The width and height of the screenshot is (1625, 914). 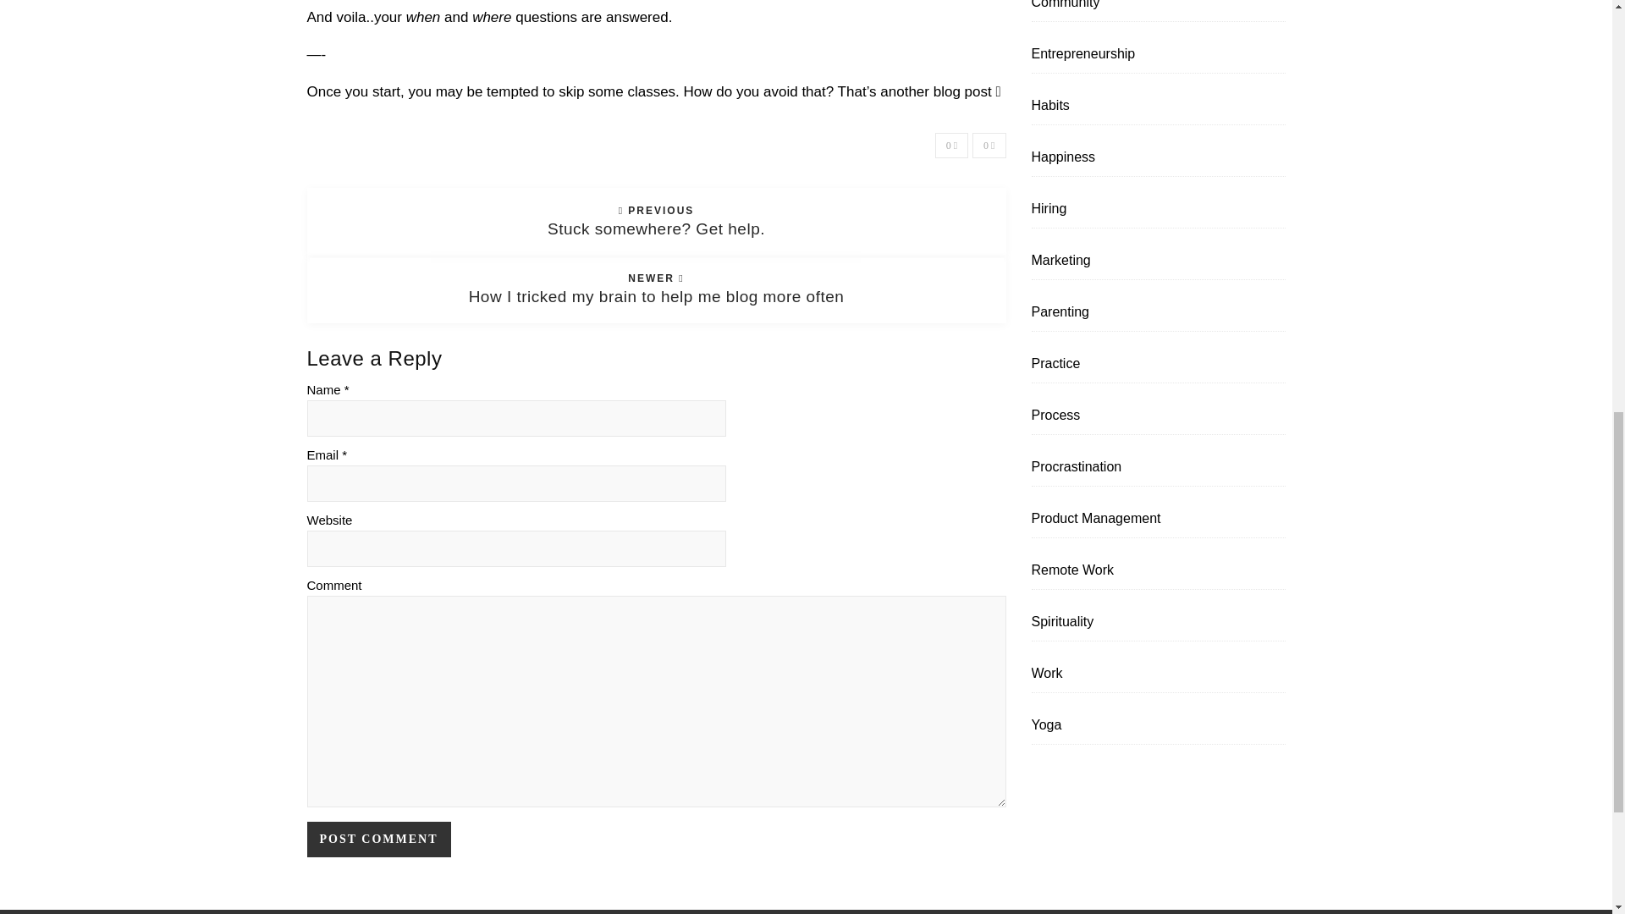 I want to click on Practice, so click(x=1055, y=364).